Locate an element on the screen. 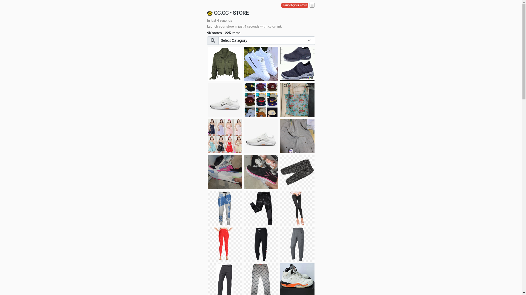 This screenshot has height=295, width=526. Ukay cloth is located at coordinates (297, 100).